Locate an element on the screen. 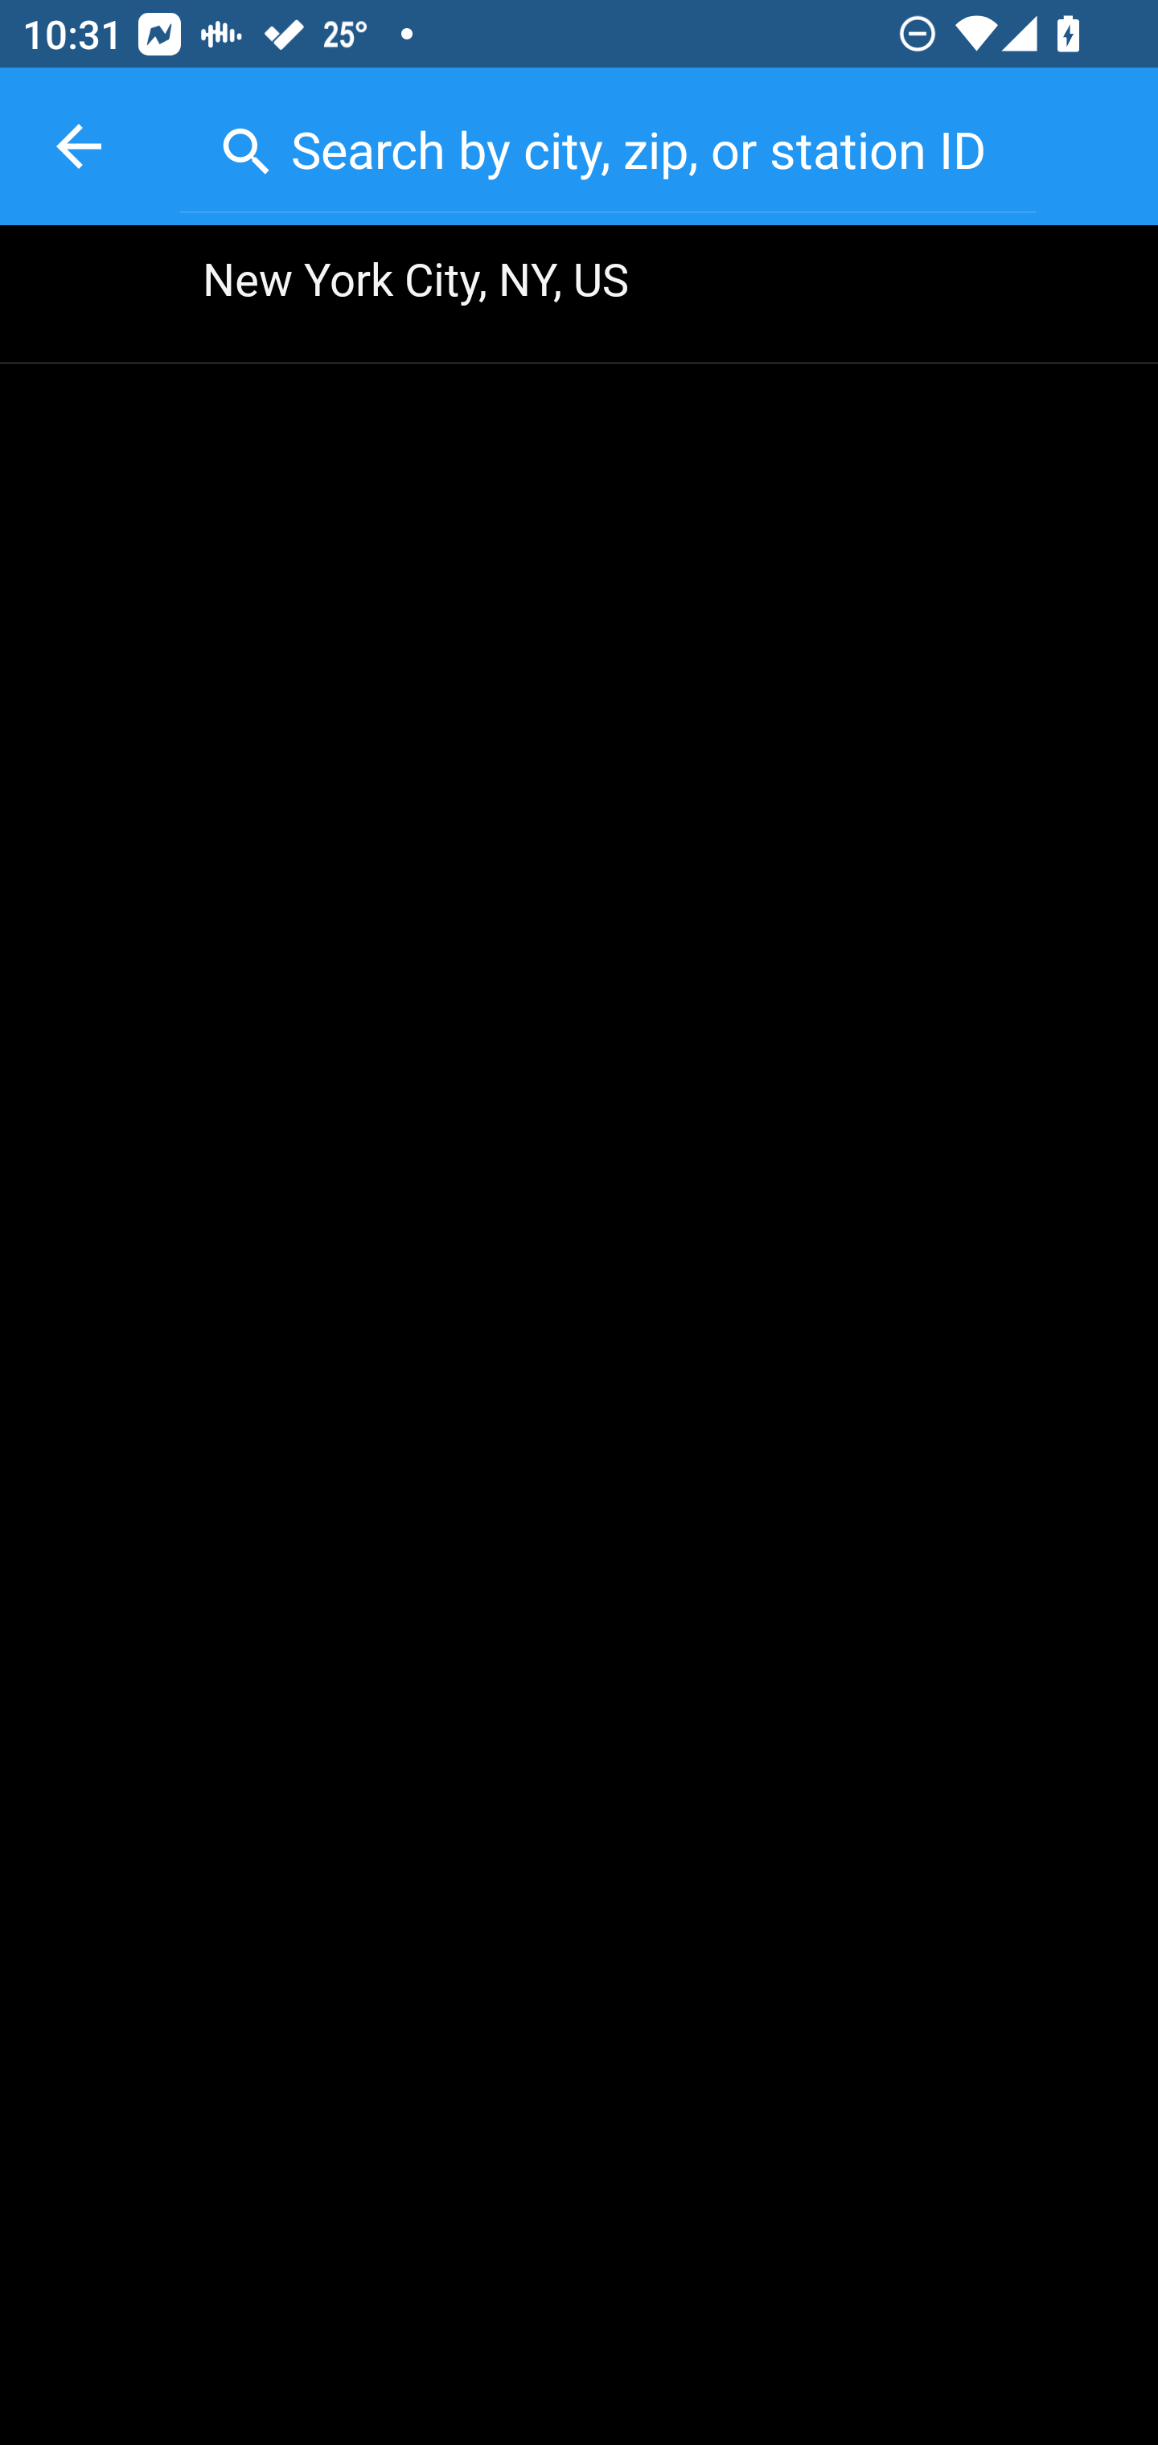 This screenshot has width=1158, height=2445. back is located at coordinates (79, 146).